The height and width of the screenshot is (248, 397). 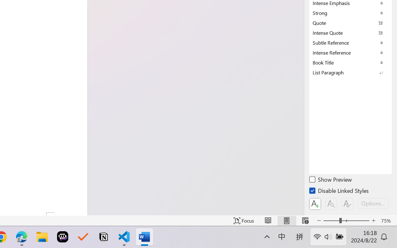 I want to click on Subtle Reference, so click(x=350, y=42).